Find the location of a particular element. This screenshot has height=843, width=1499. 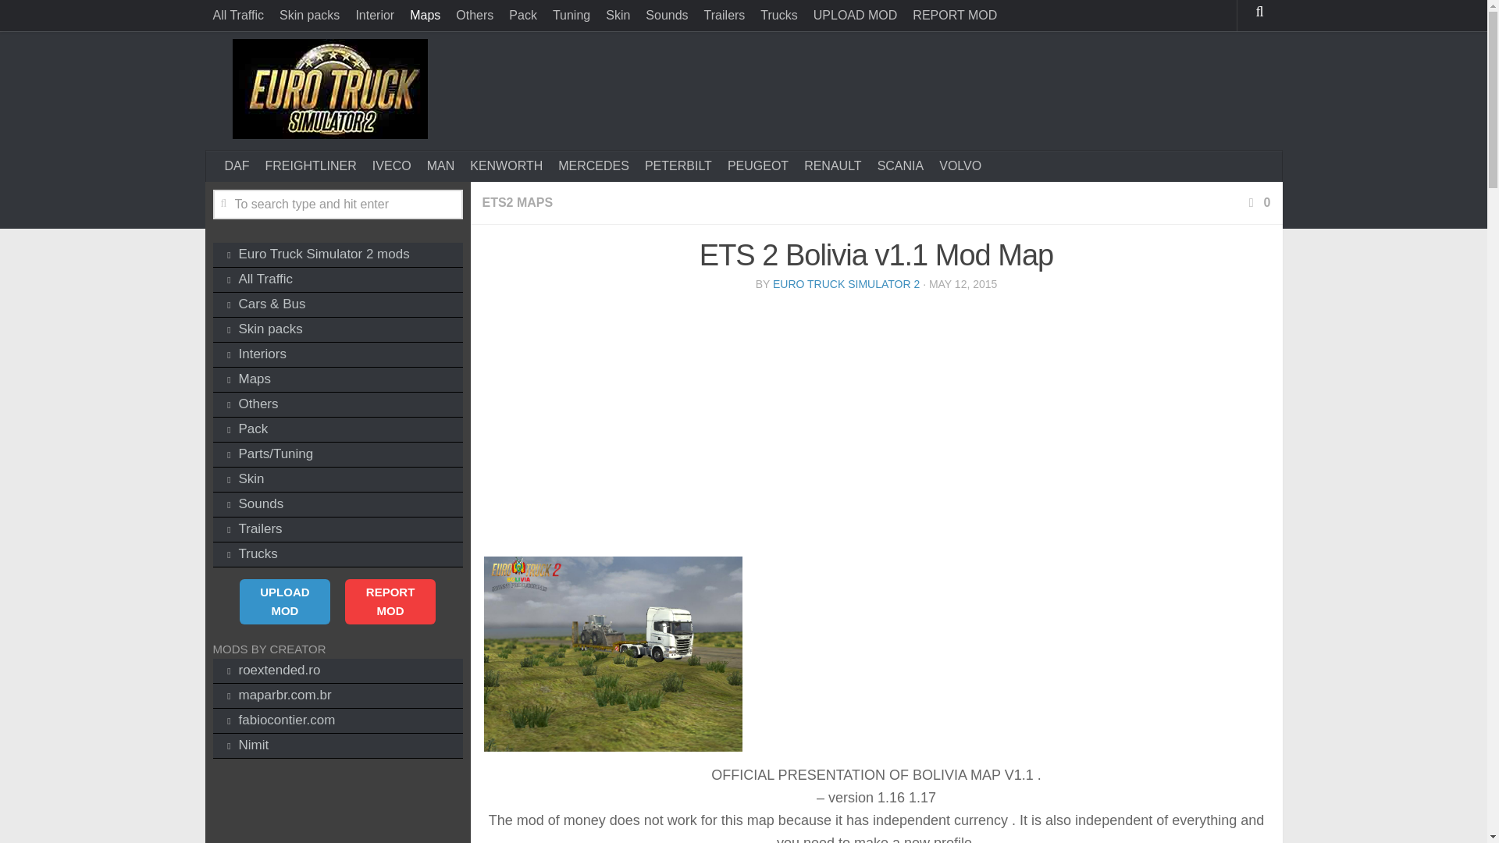

RENAULT is located at coordinates (832, 166).